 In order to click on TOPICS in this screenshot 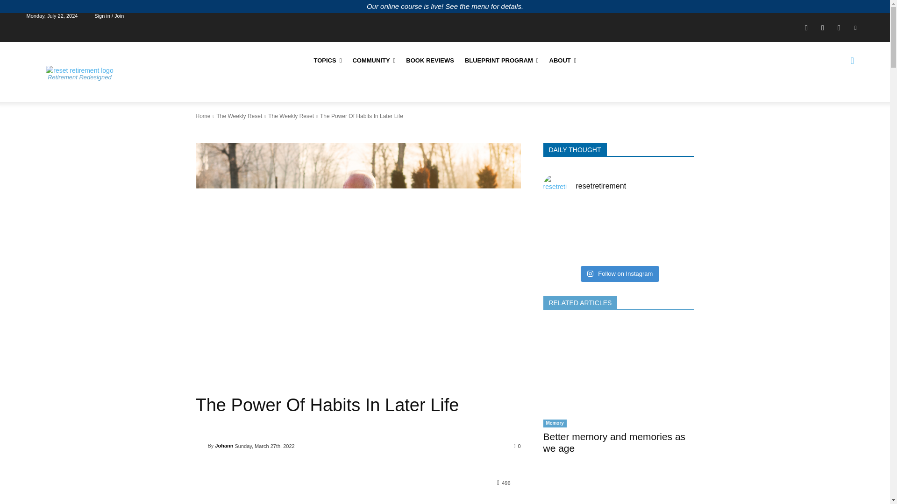, I will do `click(327, 60)`.